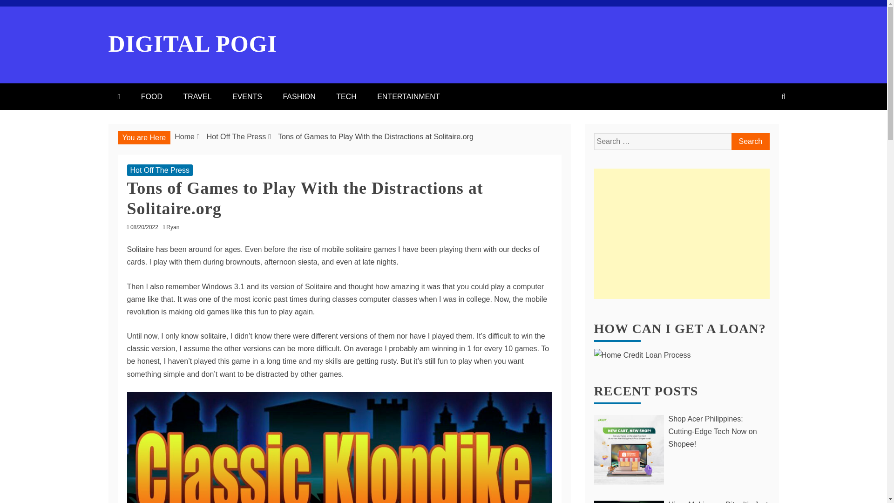 Image resolution: width=894 pixels, height=503 pixels. I want to click on TECH, so click(346, 97).